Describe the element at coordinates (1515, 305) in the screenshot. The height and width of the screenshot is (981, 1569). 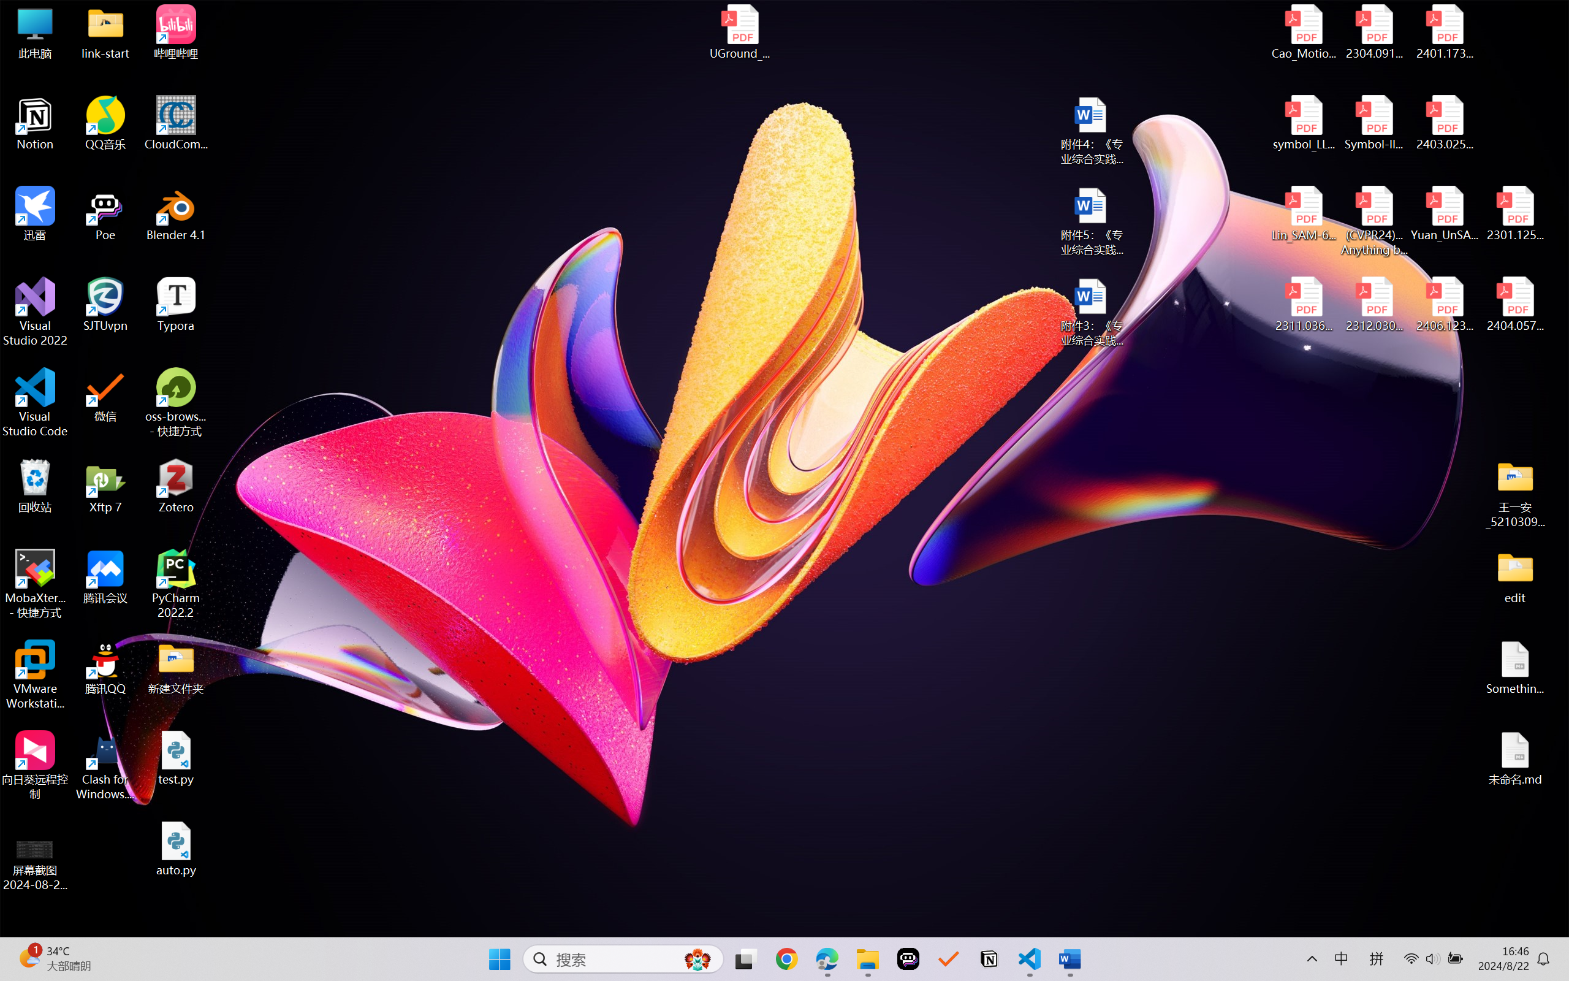
I see `2404.05719v1.pdf` at that location.